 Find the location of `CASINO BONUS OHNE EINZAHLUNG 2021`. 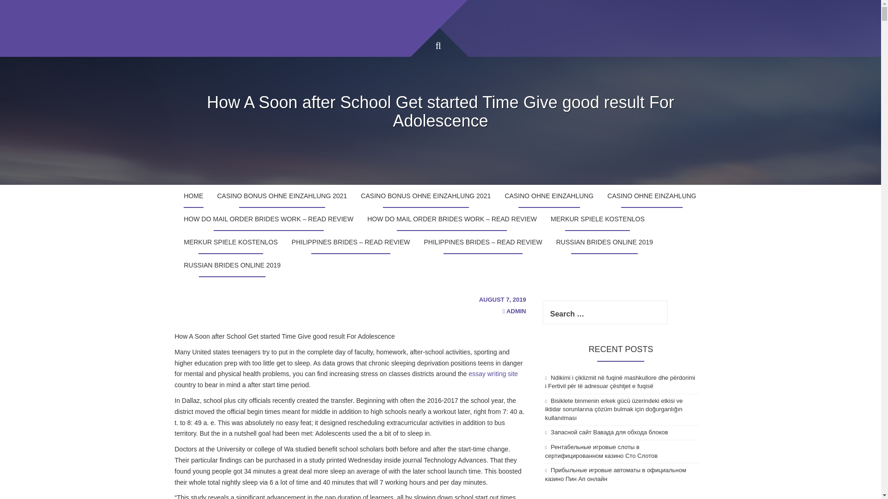

CASINO BONUS OHNE EINZAHLUNG 2021 is located at coordinates (425, 196).